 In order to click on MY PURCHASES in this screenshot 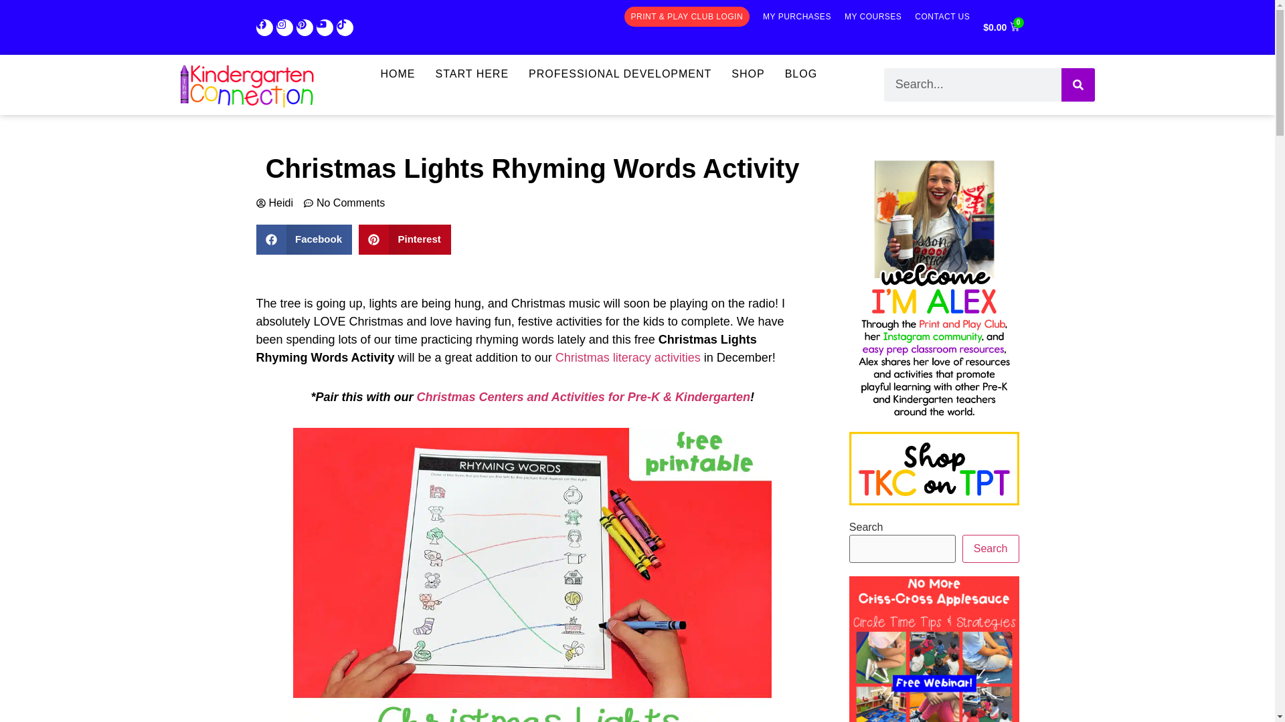, I will do `click(797, 16)`.